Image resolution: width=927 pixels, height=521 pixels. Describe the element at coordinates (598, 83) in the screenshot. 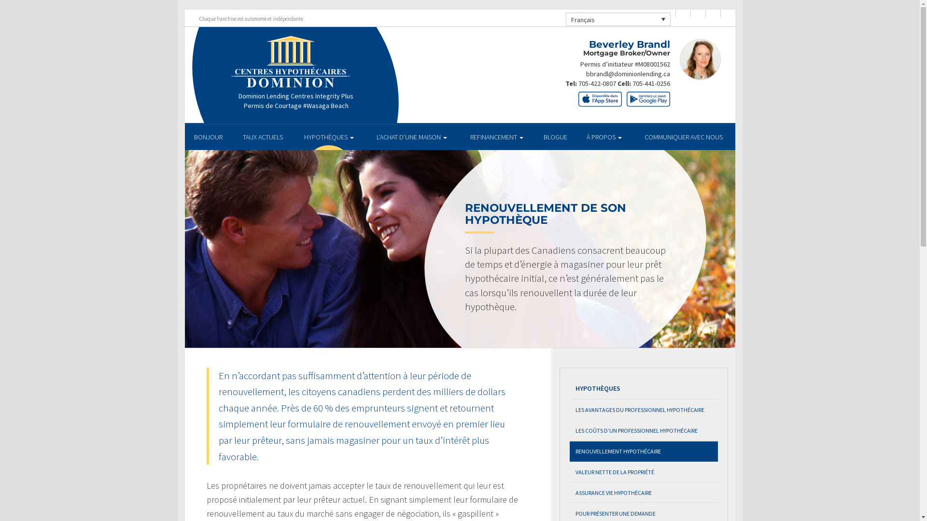

I see `705-422-0807` at that location.